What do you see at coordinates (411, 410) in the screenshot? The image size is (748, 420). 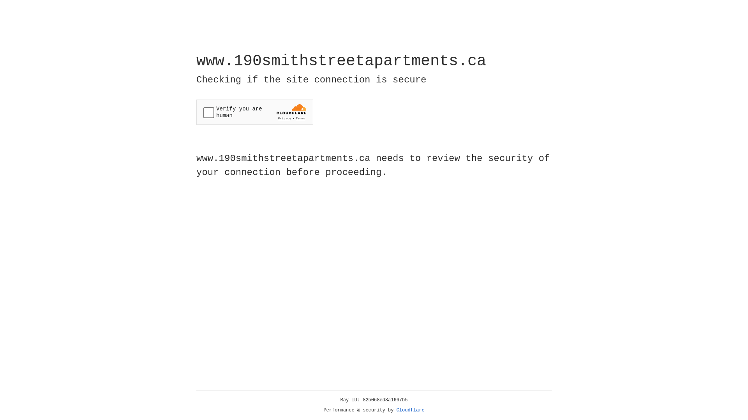 I see `Cloudflare` at bounding box center [411, 410].